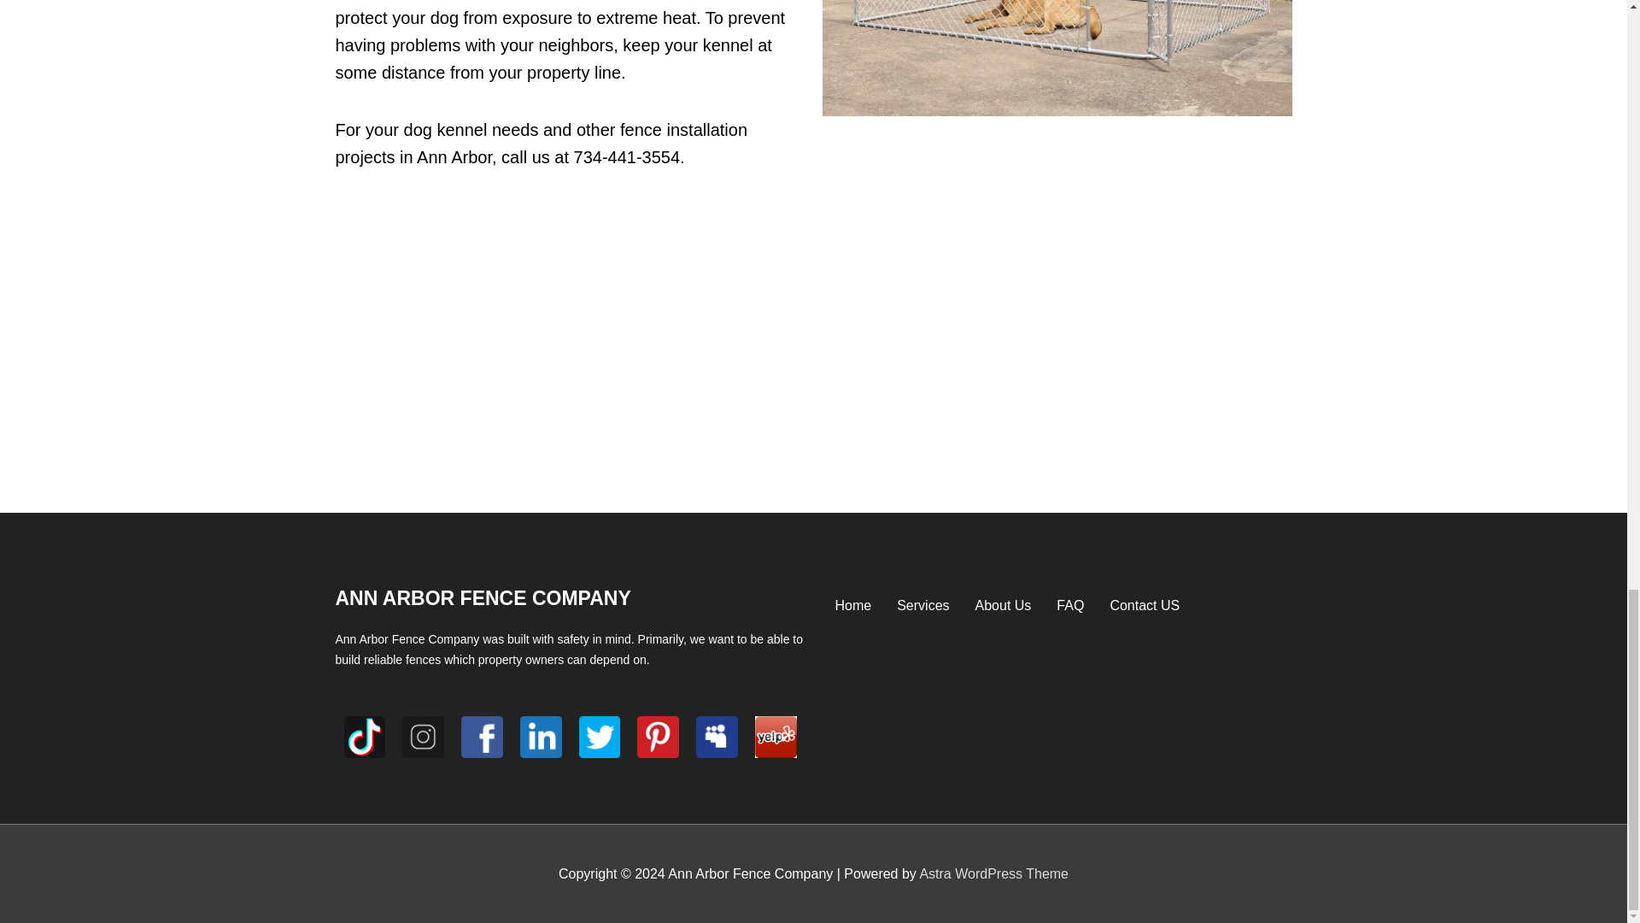 The width and height of the screenshot is (1640, 923). I want to click on Contact US, so click(1145, 605).